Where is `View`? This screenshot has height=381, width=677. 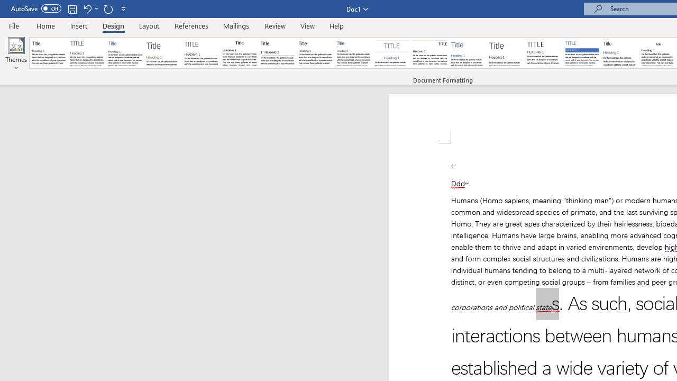 View is located at coordinates (308, 25).